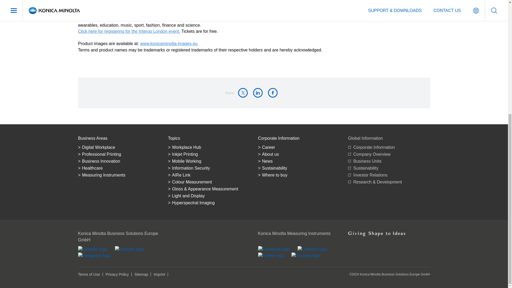 The width and height of the screenshot is (512, 288). Describe the element at coordinates (209, 147) in the screenshot. I see `Workplace Hub` at that location.